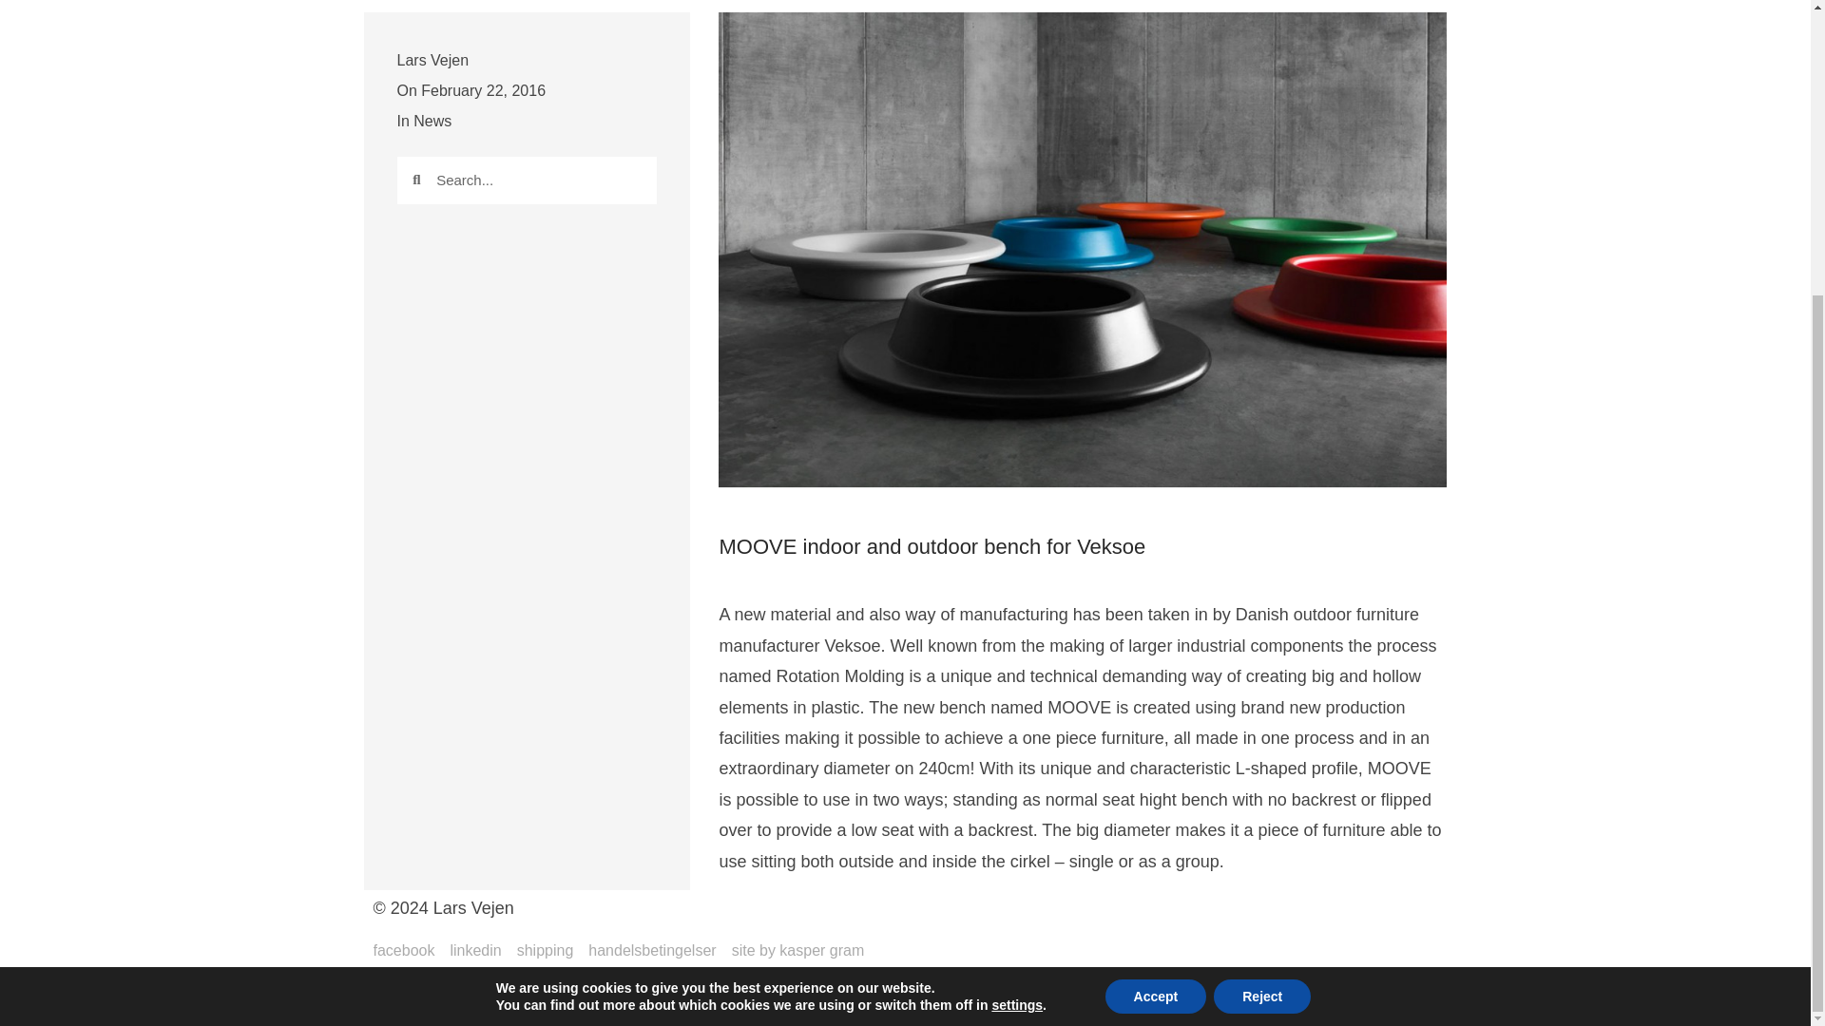 This screenshot has height=1026, width=1825. I want to click on facebook, so click(403, 950).